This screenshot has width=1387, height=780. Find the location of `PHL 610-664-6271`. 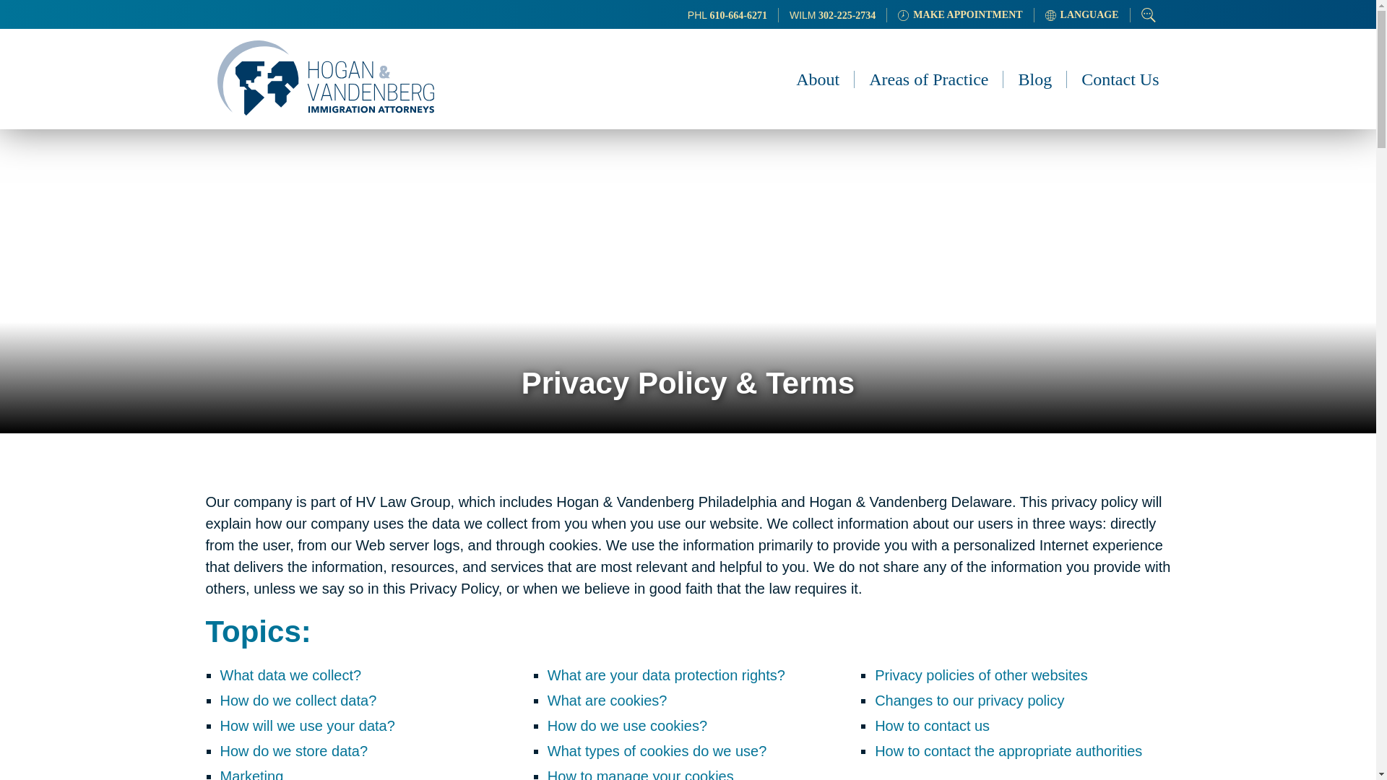

PHL 610-664-6271 is located at coordinates (733, 14).